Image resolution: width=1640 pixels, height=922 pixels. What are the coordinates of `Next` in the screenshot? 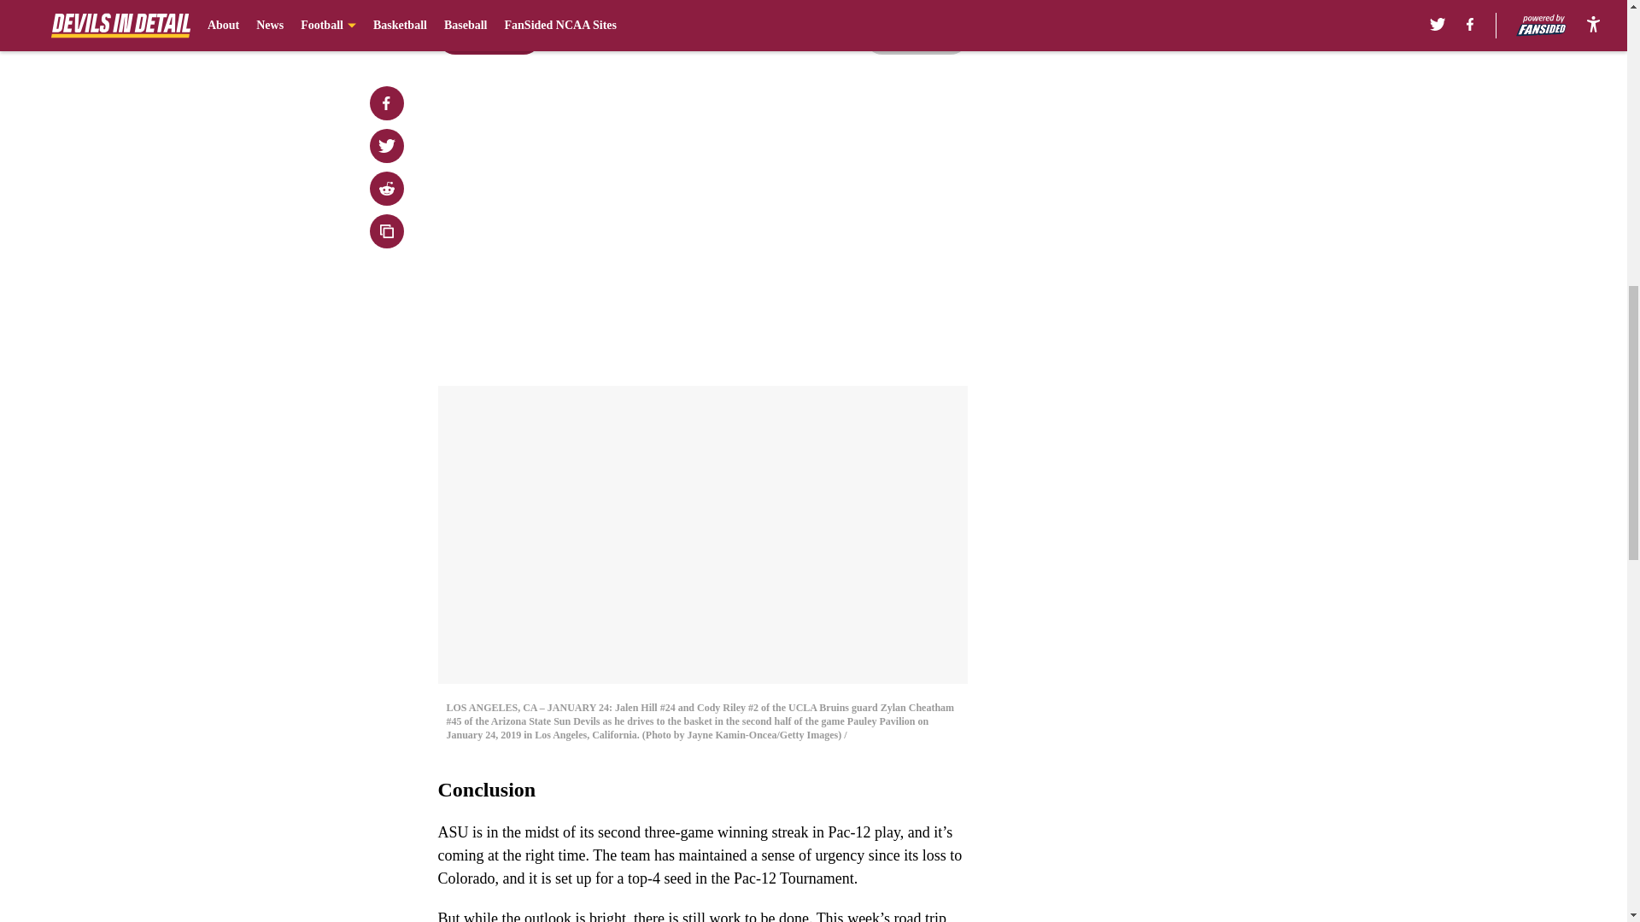 It's located at (916, 37).